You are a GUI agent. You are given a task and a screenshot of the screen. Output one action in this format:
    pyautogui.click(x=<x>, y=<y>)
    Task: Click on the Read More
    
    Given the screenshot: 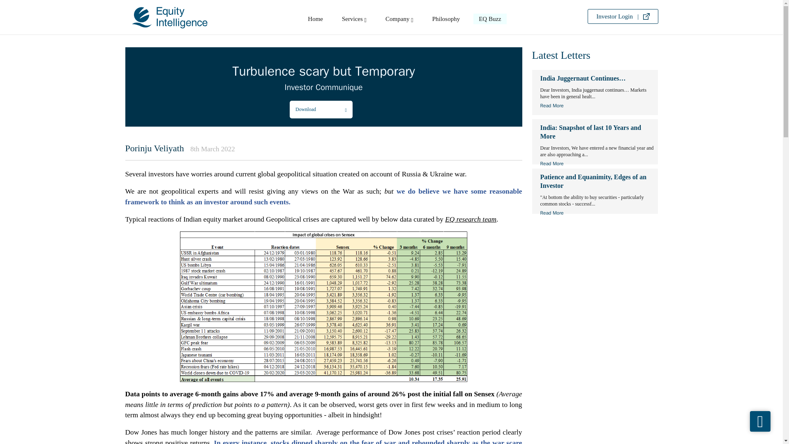 What is the action you would take?
    pyautogui.click(x=596, y=164)
    